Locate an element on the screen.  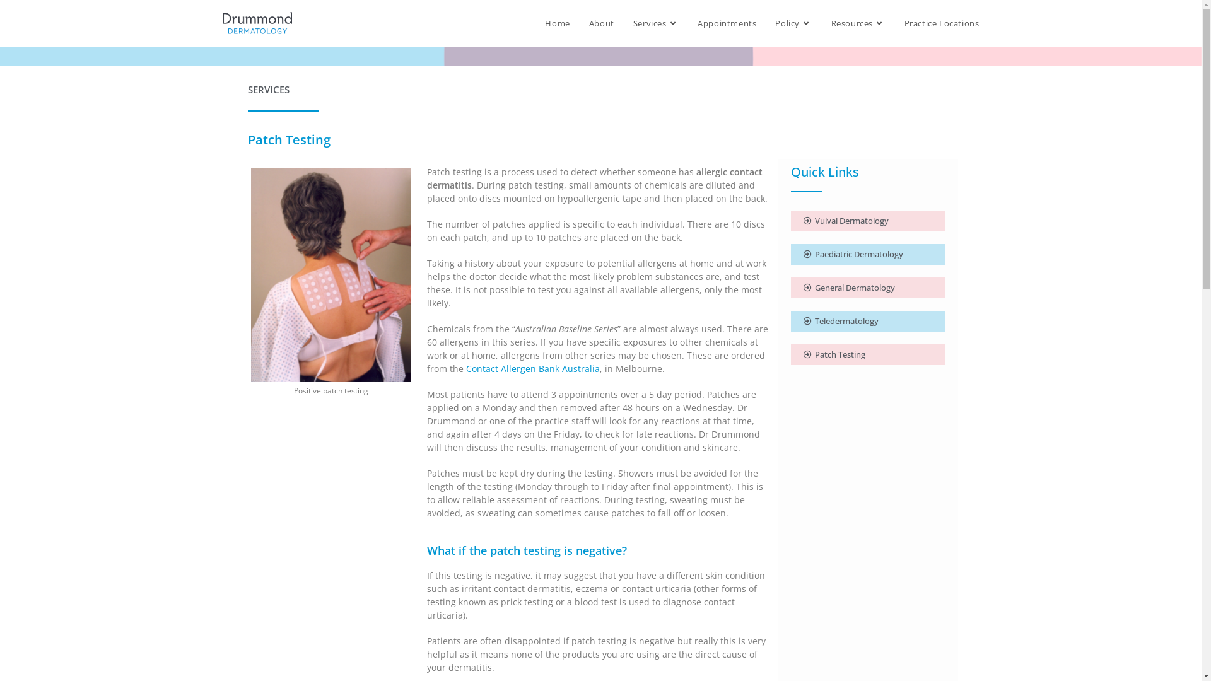
Appointments is located at coordinates (727, 23).